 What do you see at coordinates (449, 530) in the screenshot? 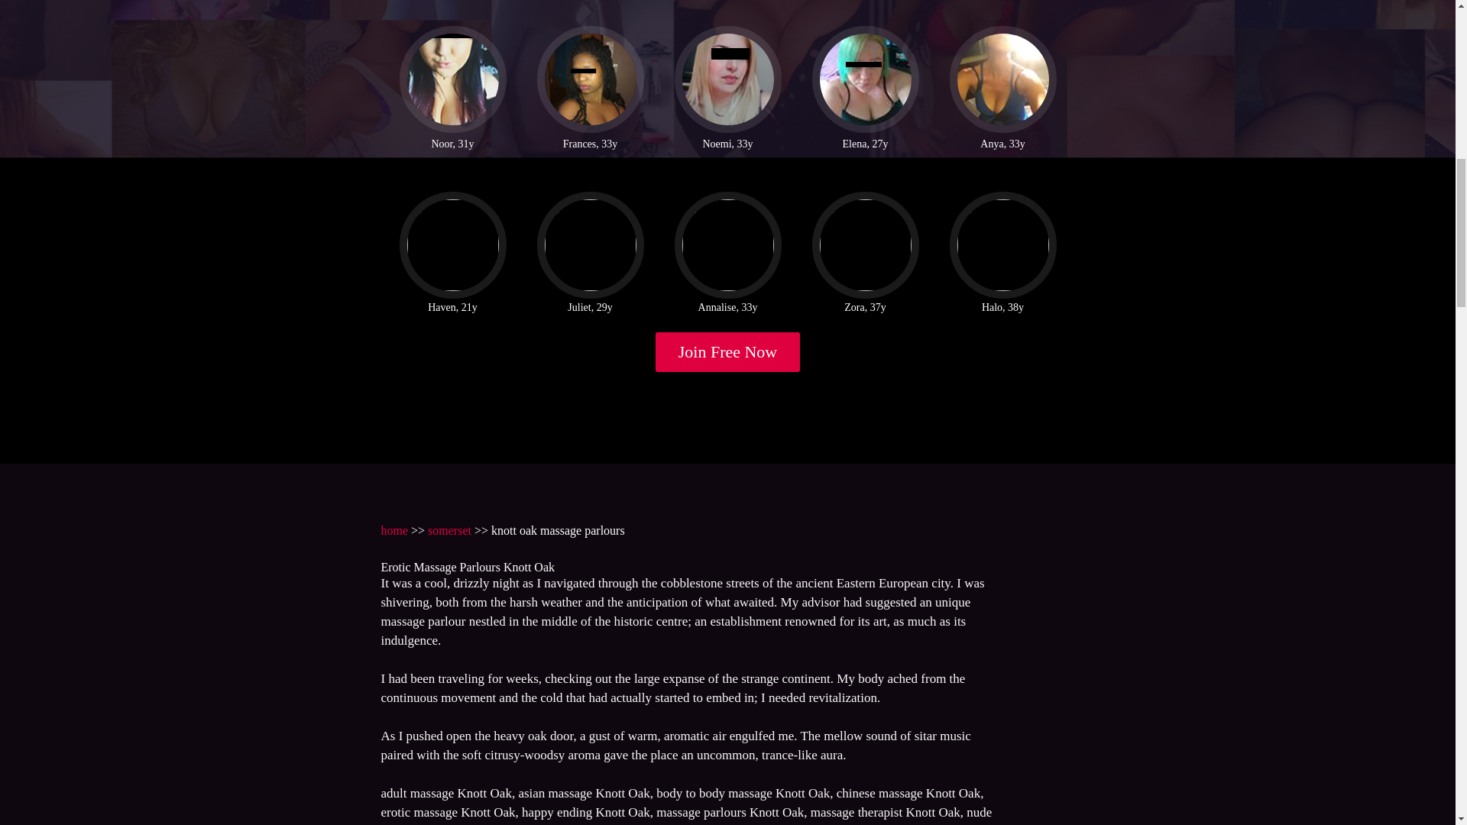
I see `somerset` at bounding box center [449, 530].